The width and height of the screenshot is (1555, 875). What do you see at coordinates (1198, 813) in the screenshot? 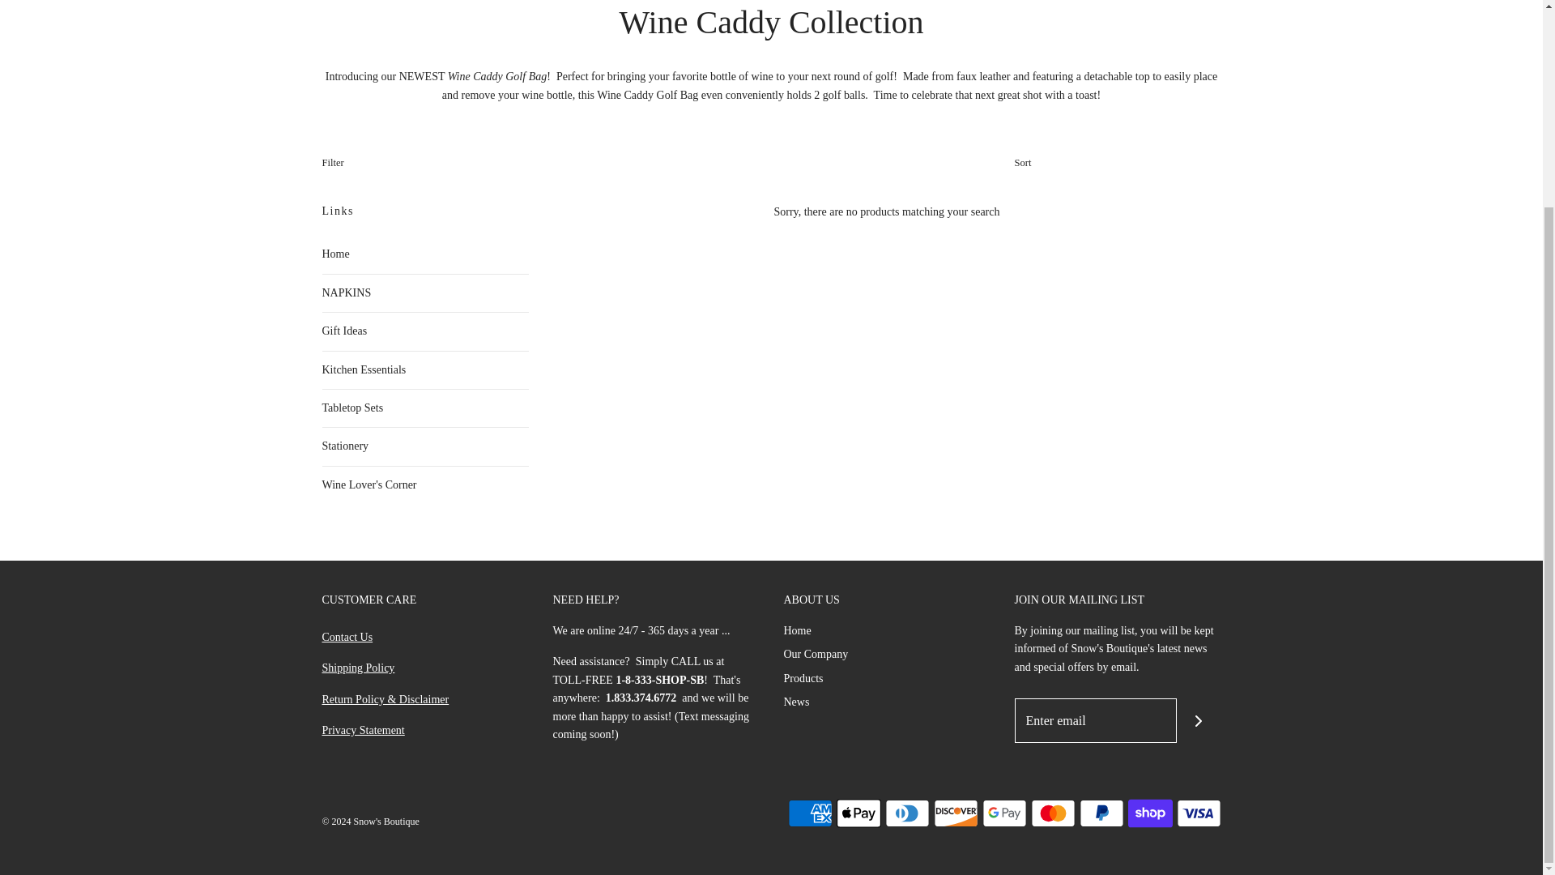
I see `Visa` at bounding box center [1198, 813].